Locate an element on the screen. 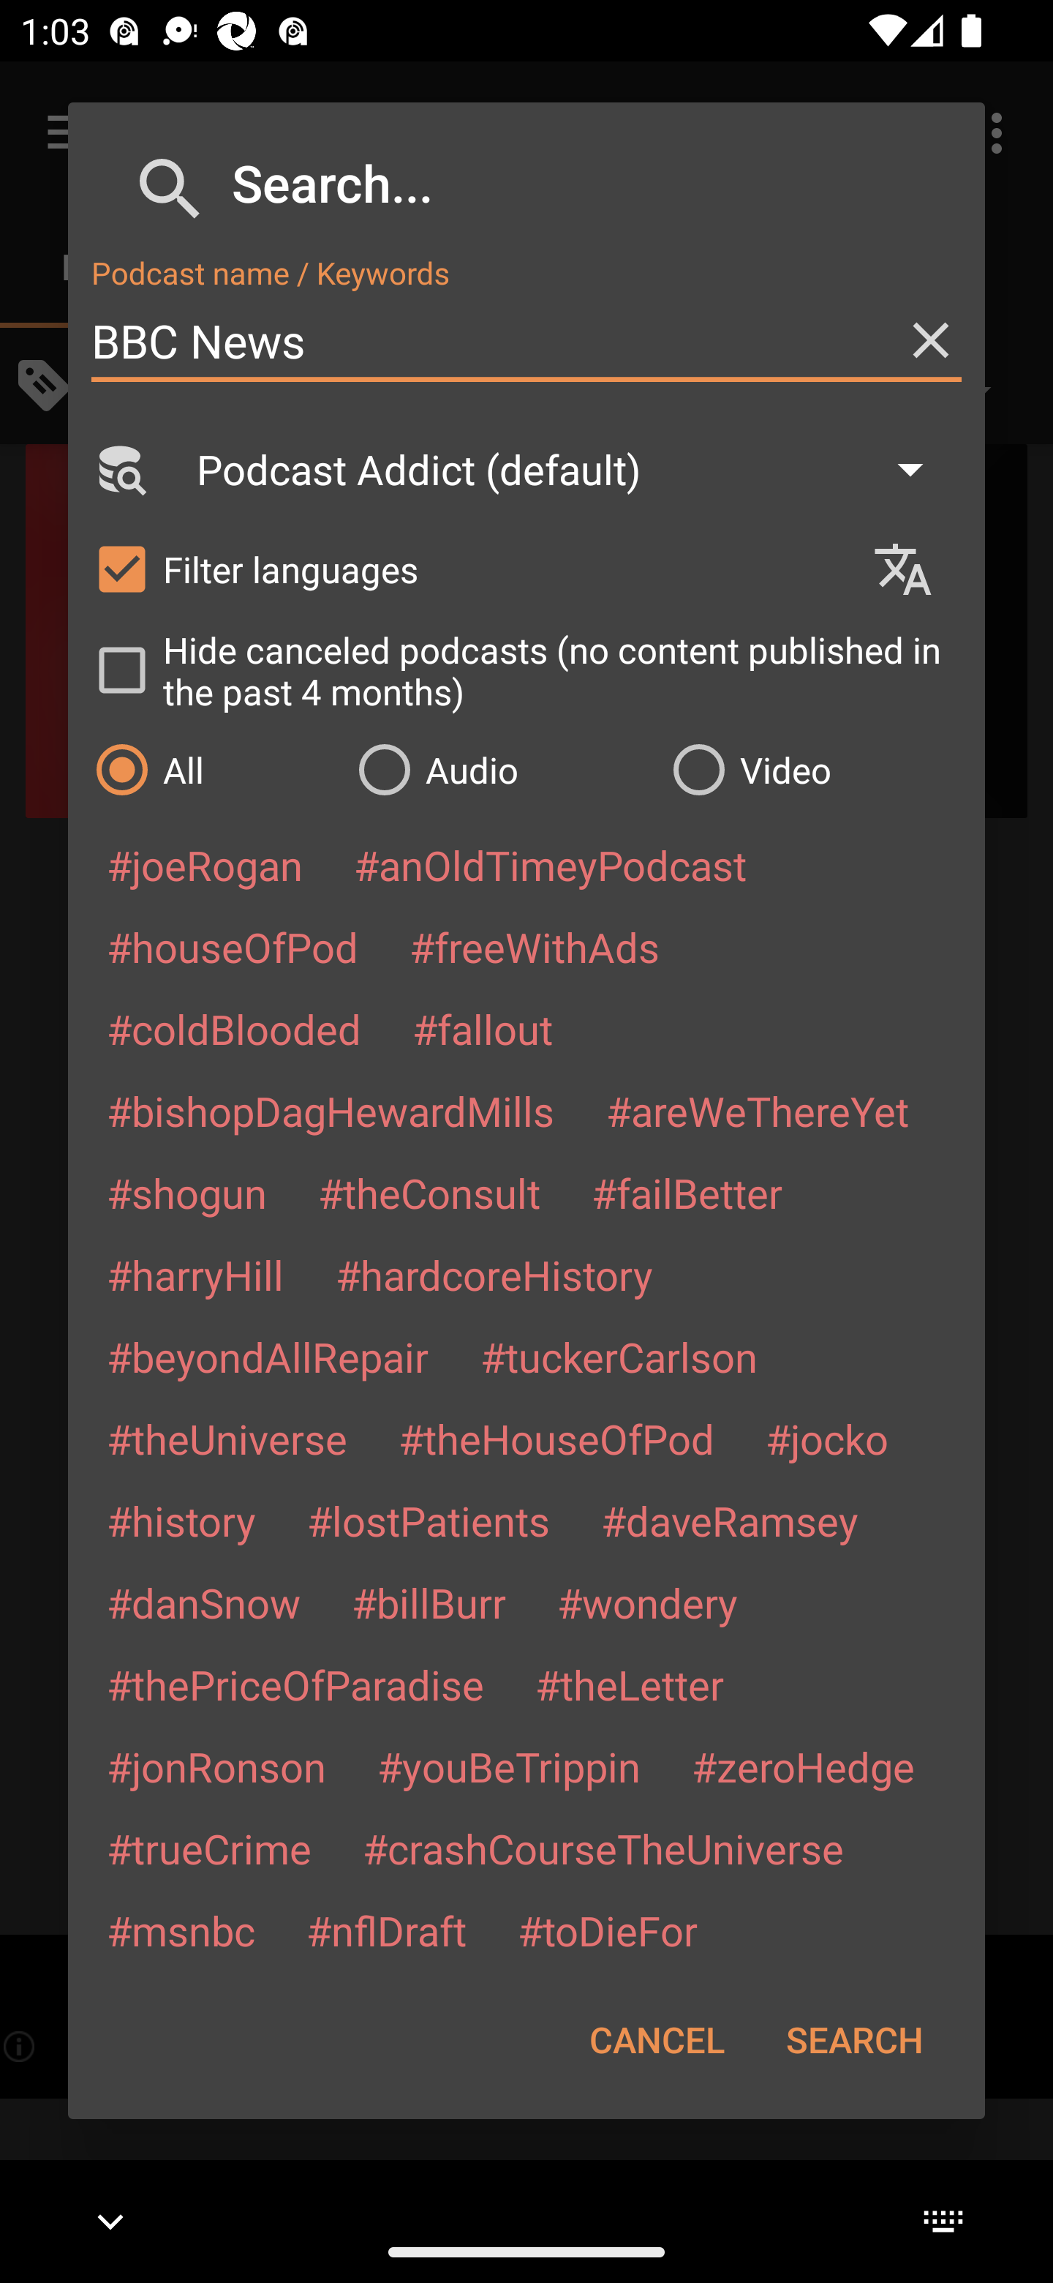  SEARCH is located at coordinates (854, 2039).